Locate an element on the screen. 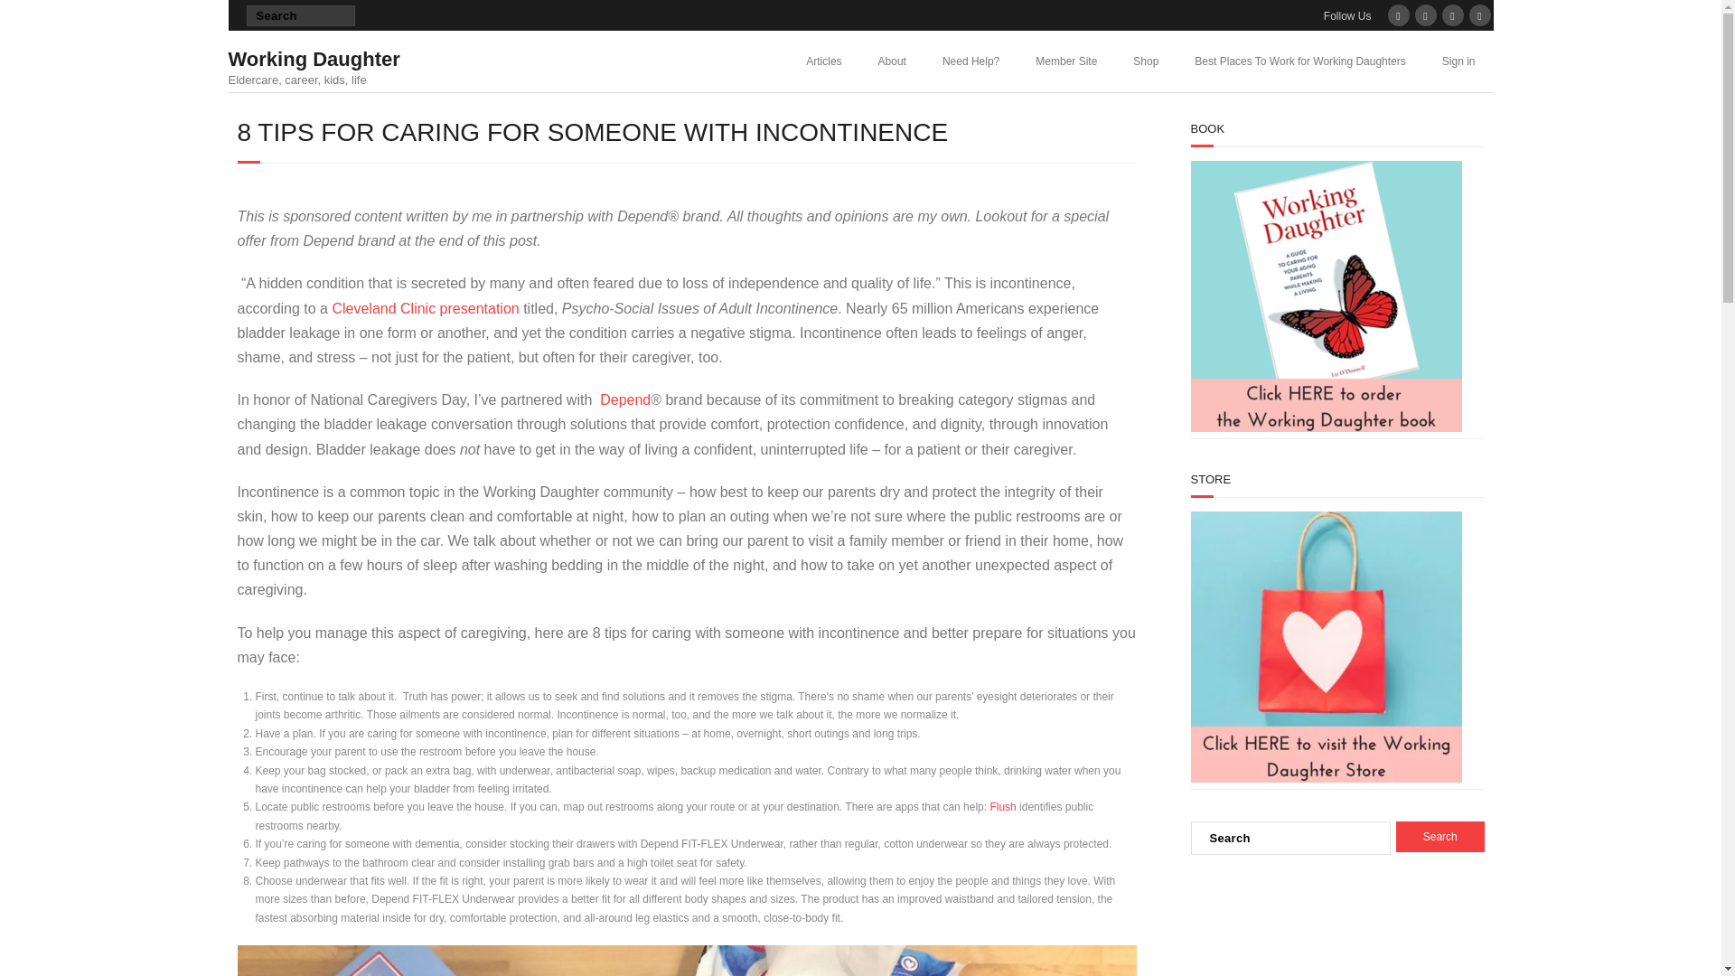 The image size is (1735, 976). About is located at coordinates (893, 61).